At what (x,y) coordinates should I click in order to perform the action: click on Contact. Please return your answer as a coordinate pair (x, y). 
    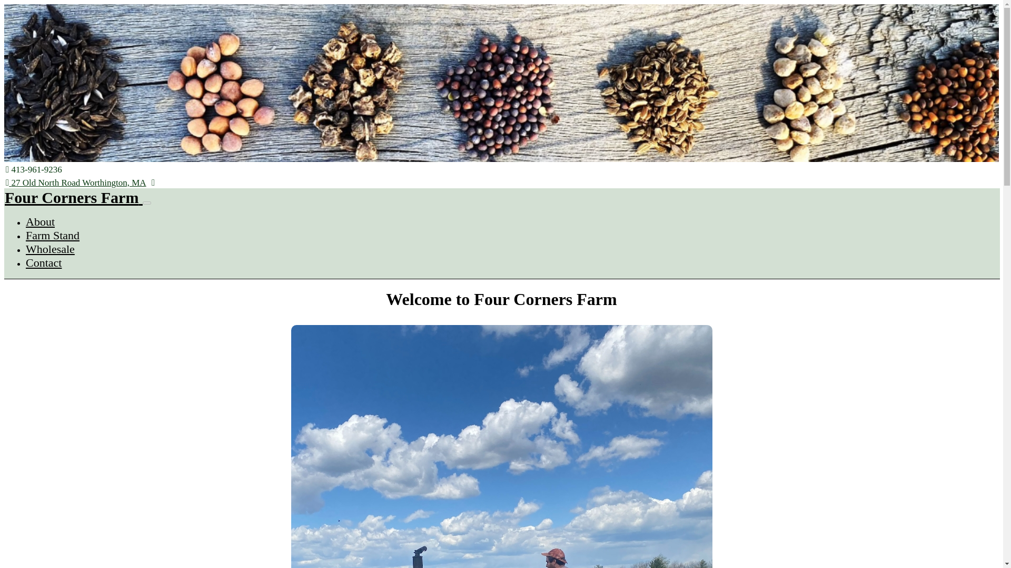
    Looking at the image, I should click on (44, 262).